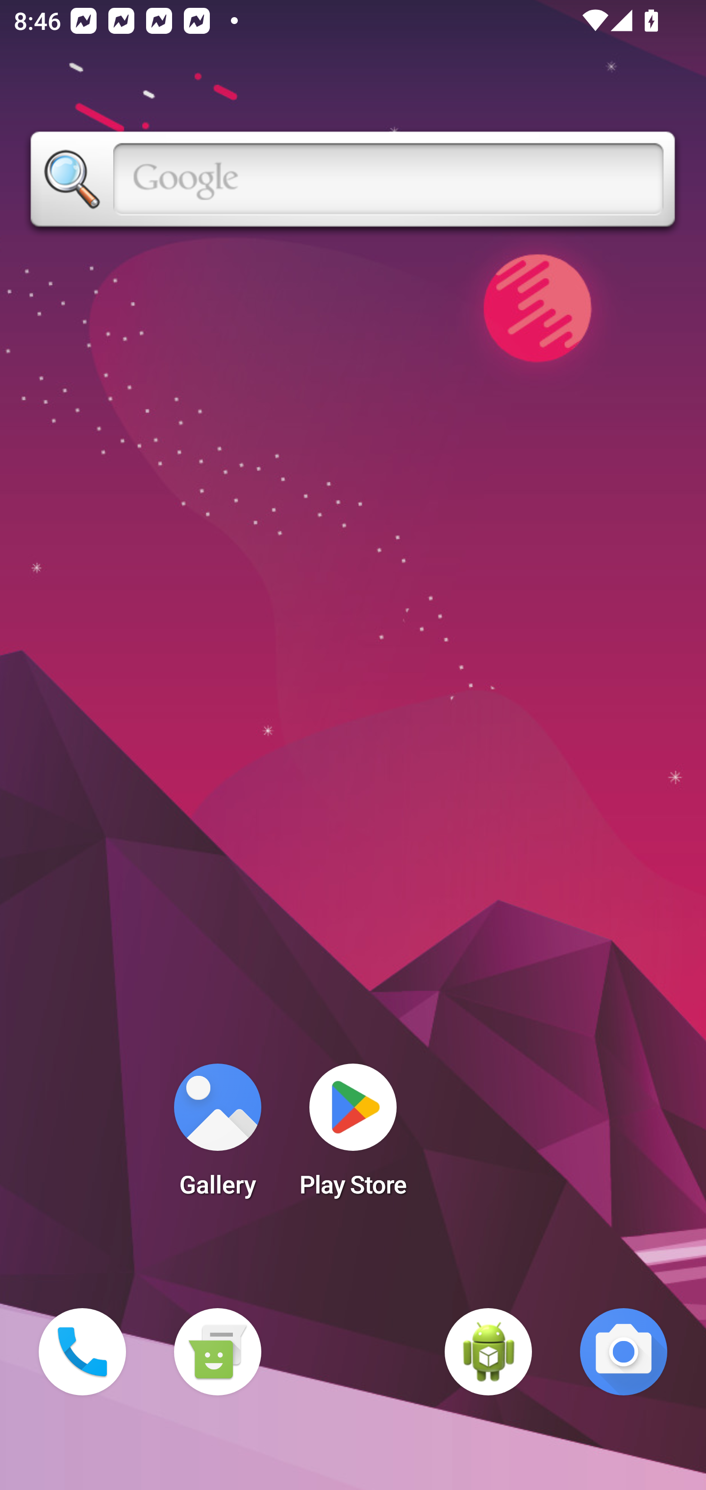 This screenshot has height=1490, width=706. I want to click on Camera, so click(624, 1352).